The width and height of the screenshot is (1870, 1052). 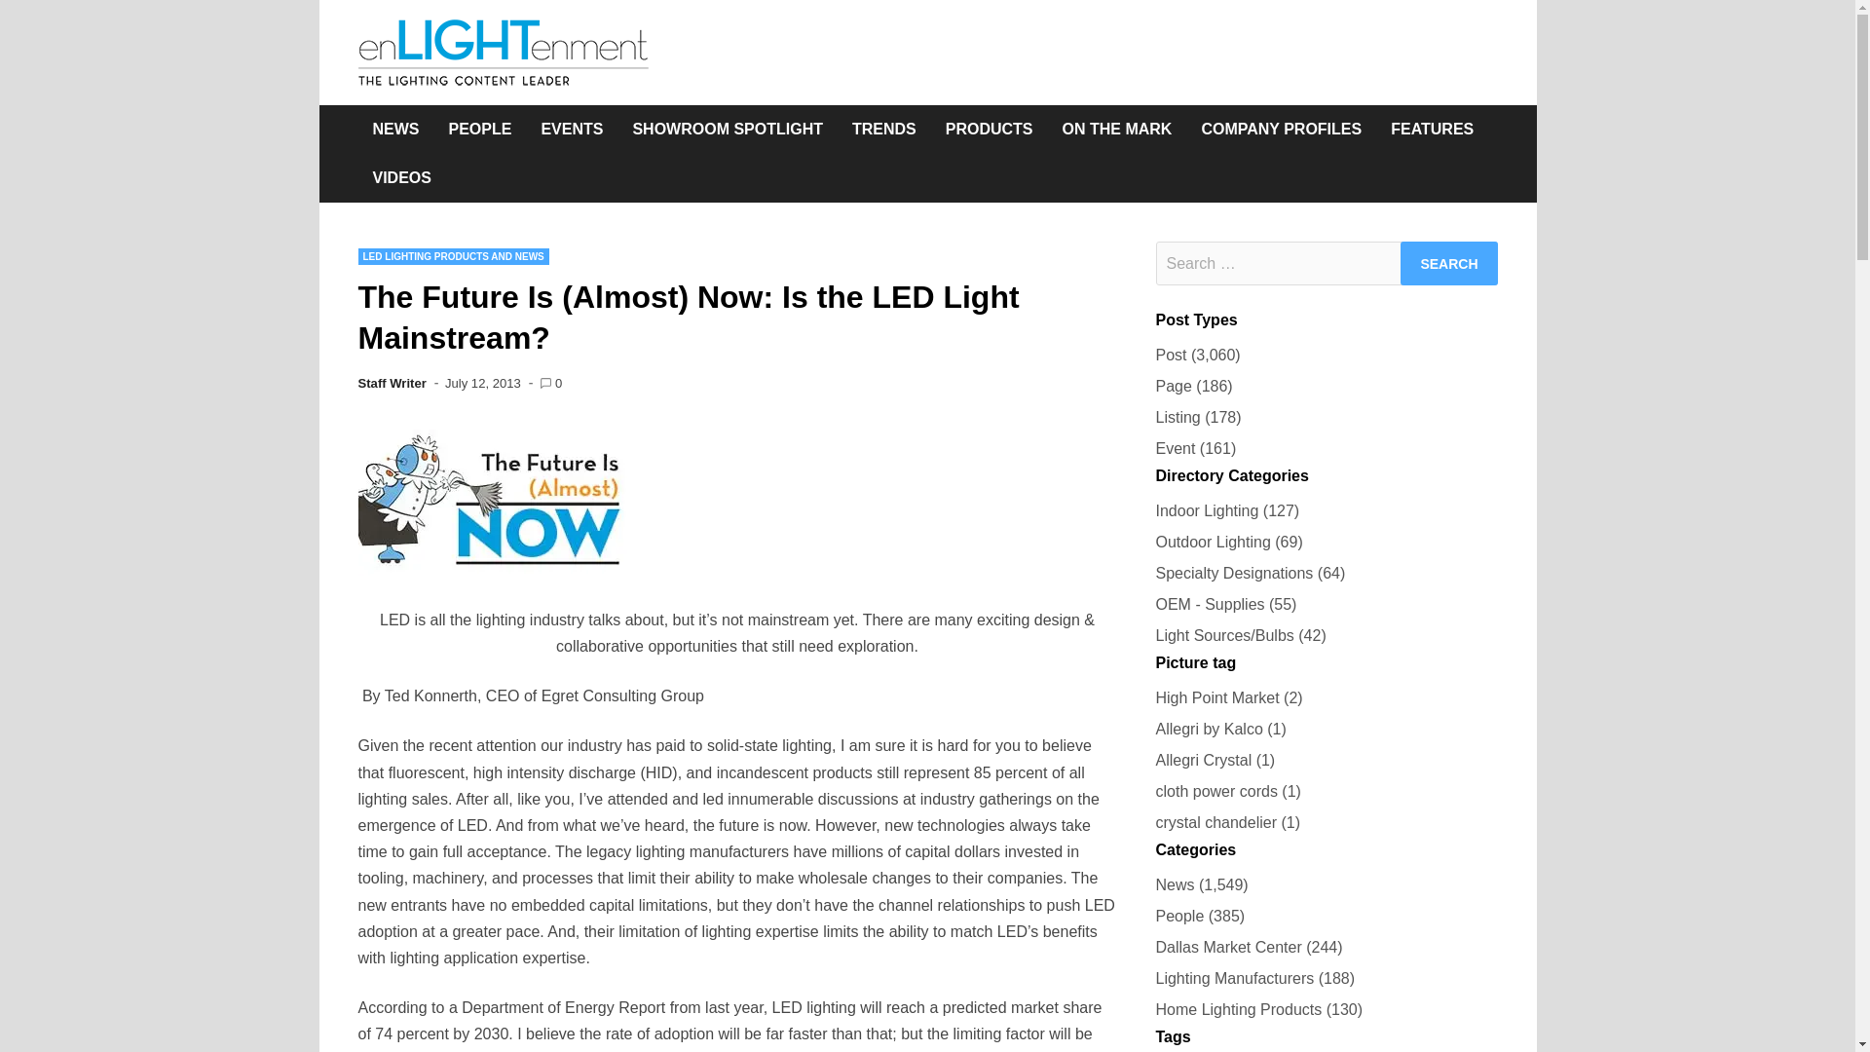 I want to click on FEATURES, so click(x=1432, y=129).